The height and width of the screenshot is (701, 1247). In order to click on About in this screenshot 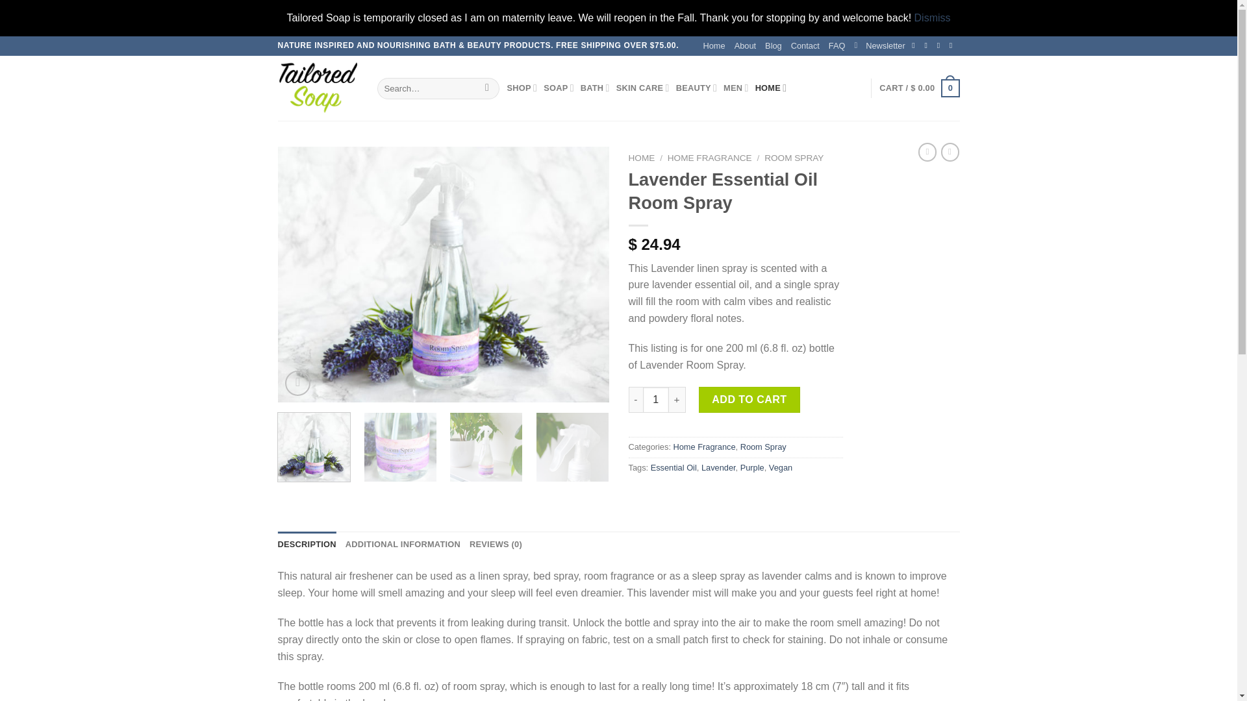, I will do `click(744, 46)`.